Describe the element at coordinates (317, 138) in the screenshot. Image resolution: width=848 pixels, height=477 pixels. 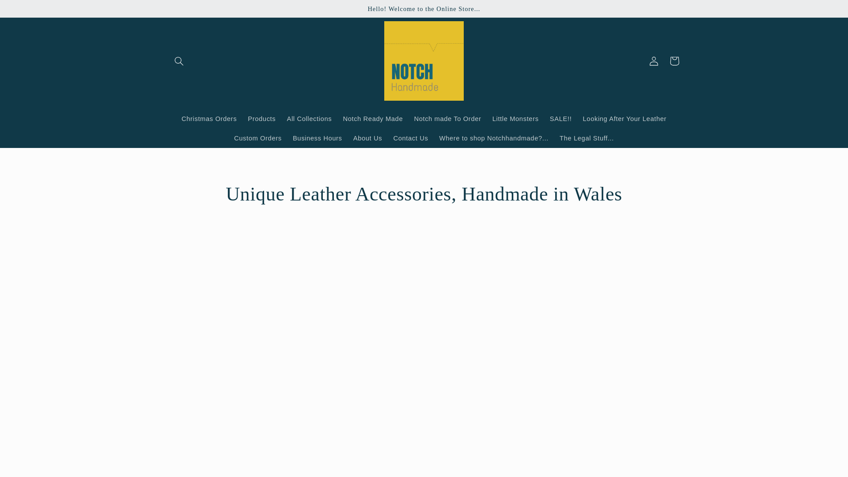
I see `Business Hours` at that location.